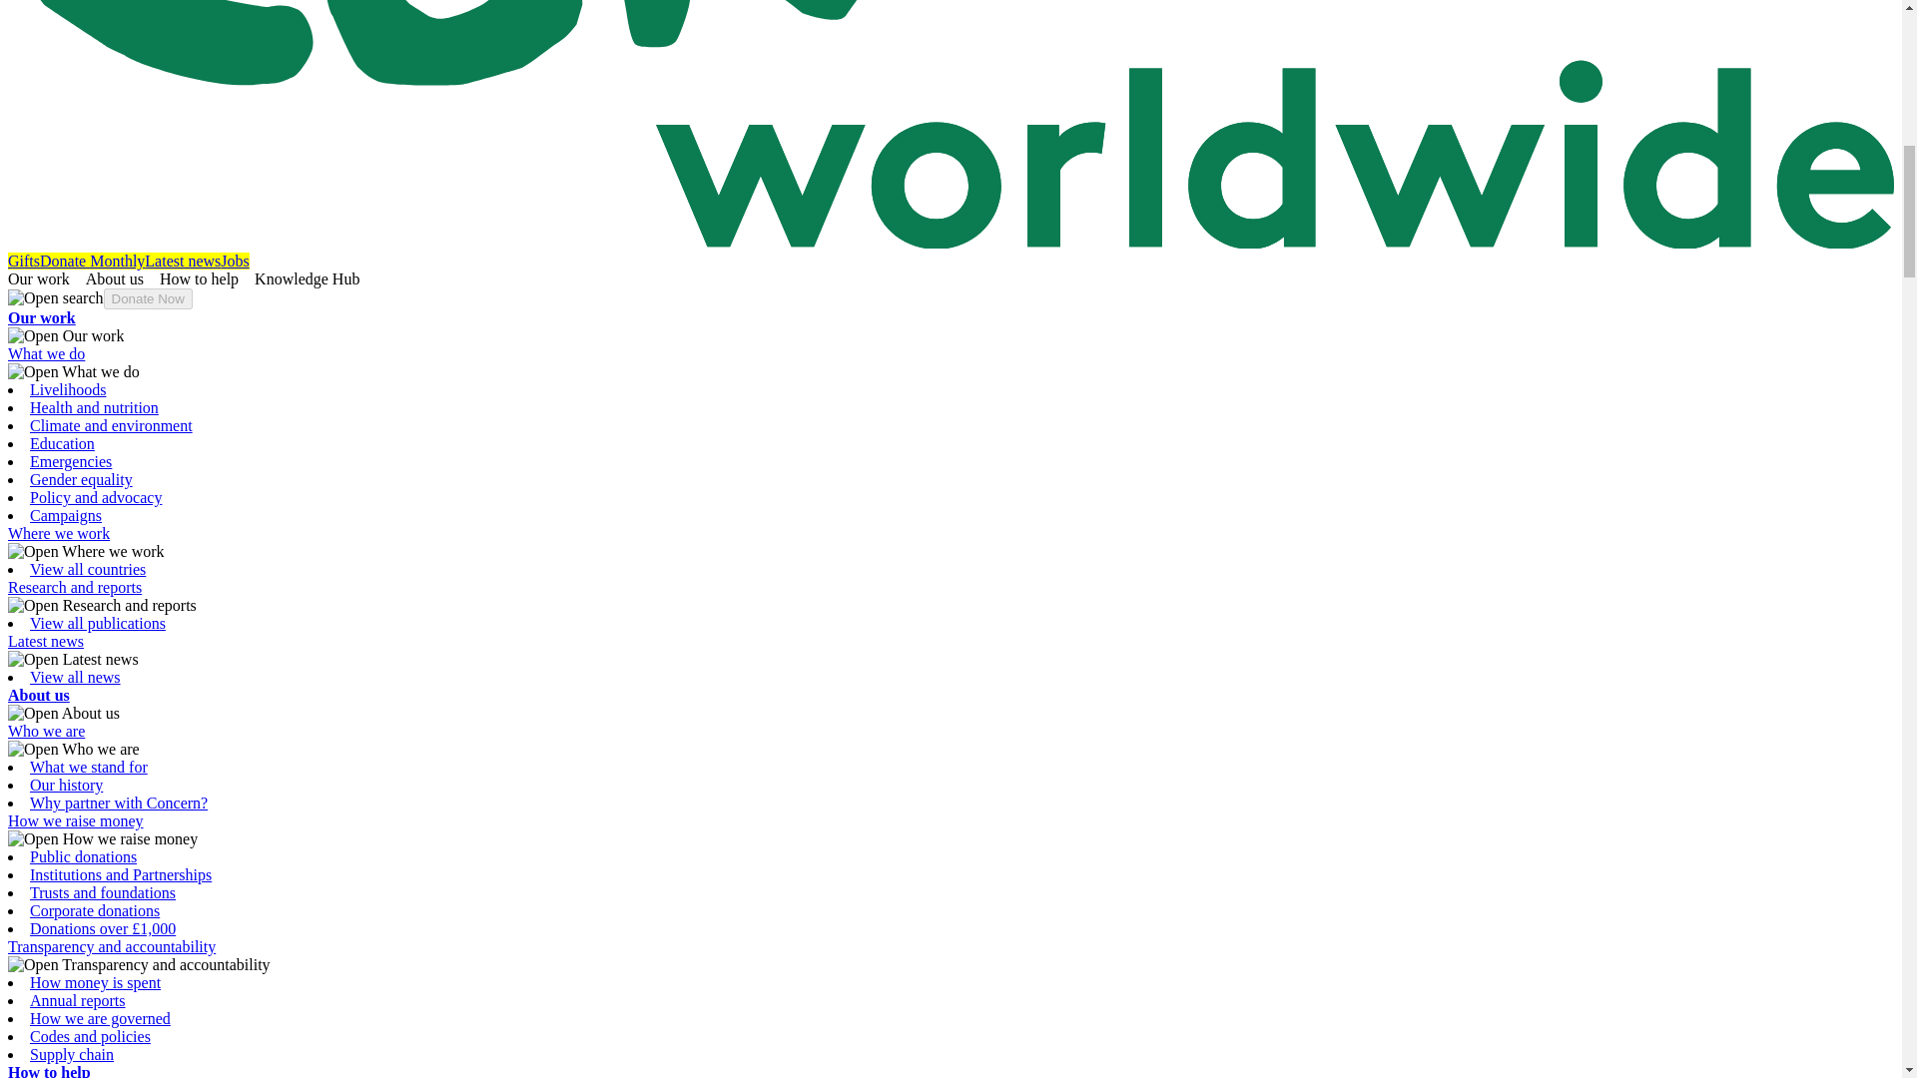 Image resolution: width=1917 pixels, height=1078 pixels. I want to click on Health and nutrition, so click(94, 407).